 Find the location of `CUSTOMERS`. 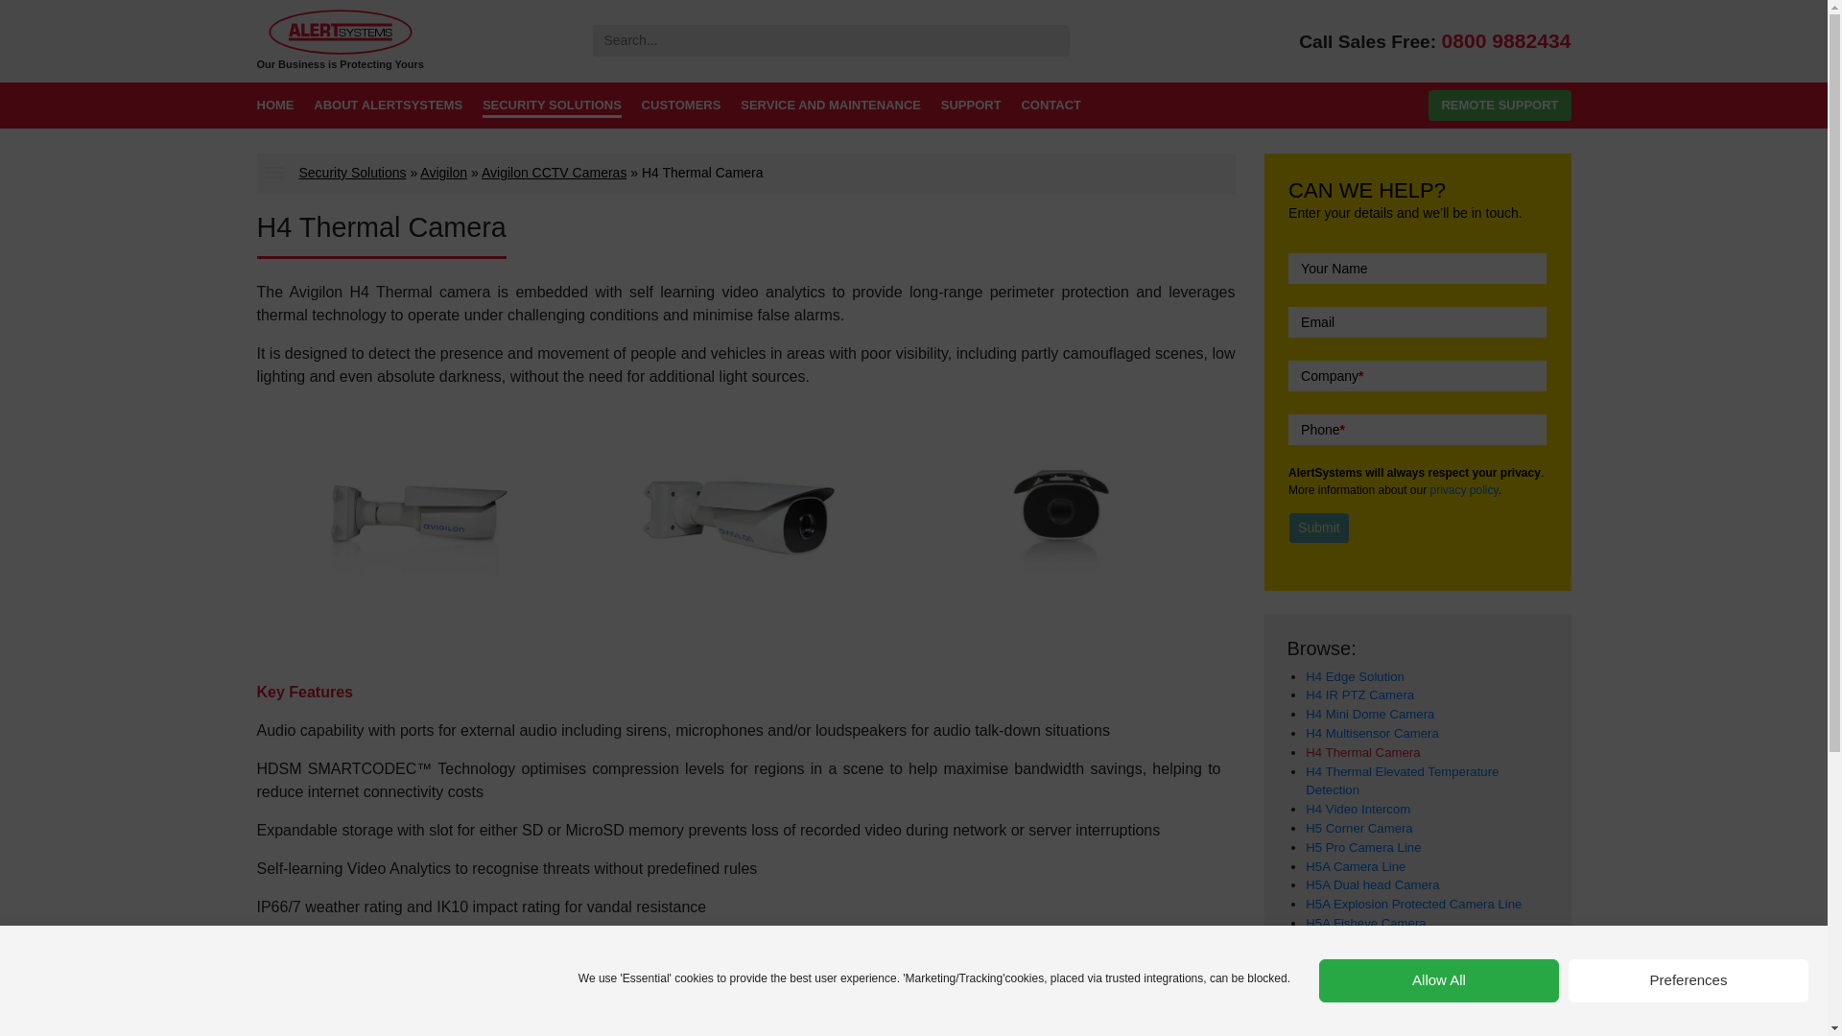

CUSTOMERS is located at coordinates (681, 107).